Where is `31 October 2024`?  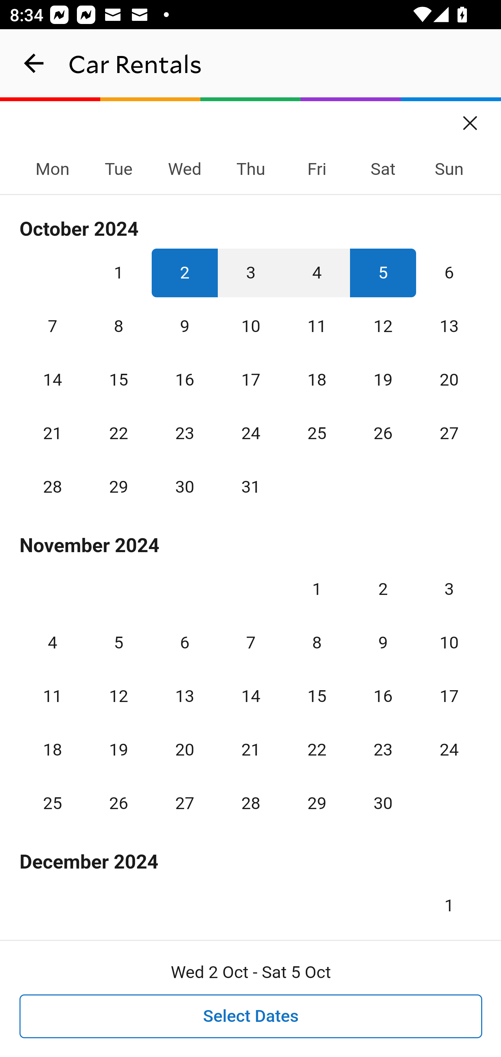 31 October 2024 is located at coordinates (251, 487).